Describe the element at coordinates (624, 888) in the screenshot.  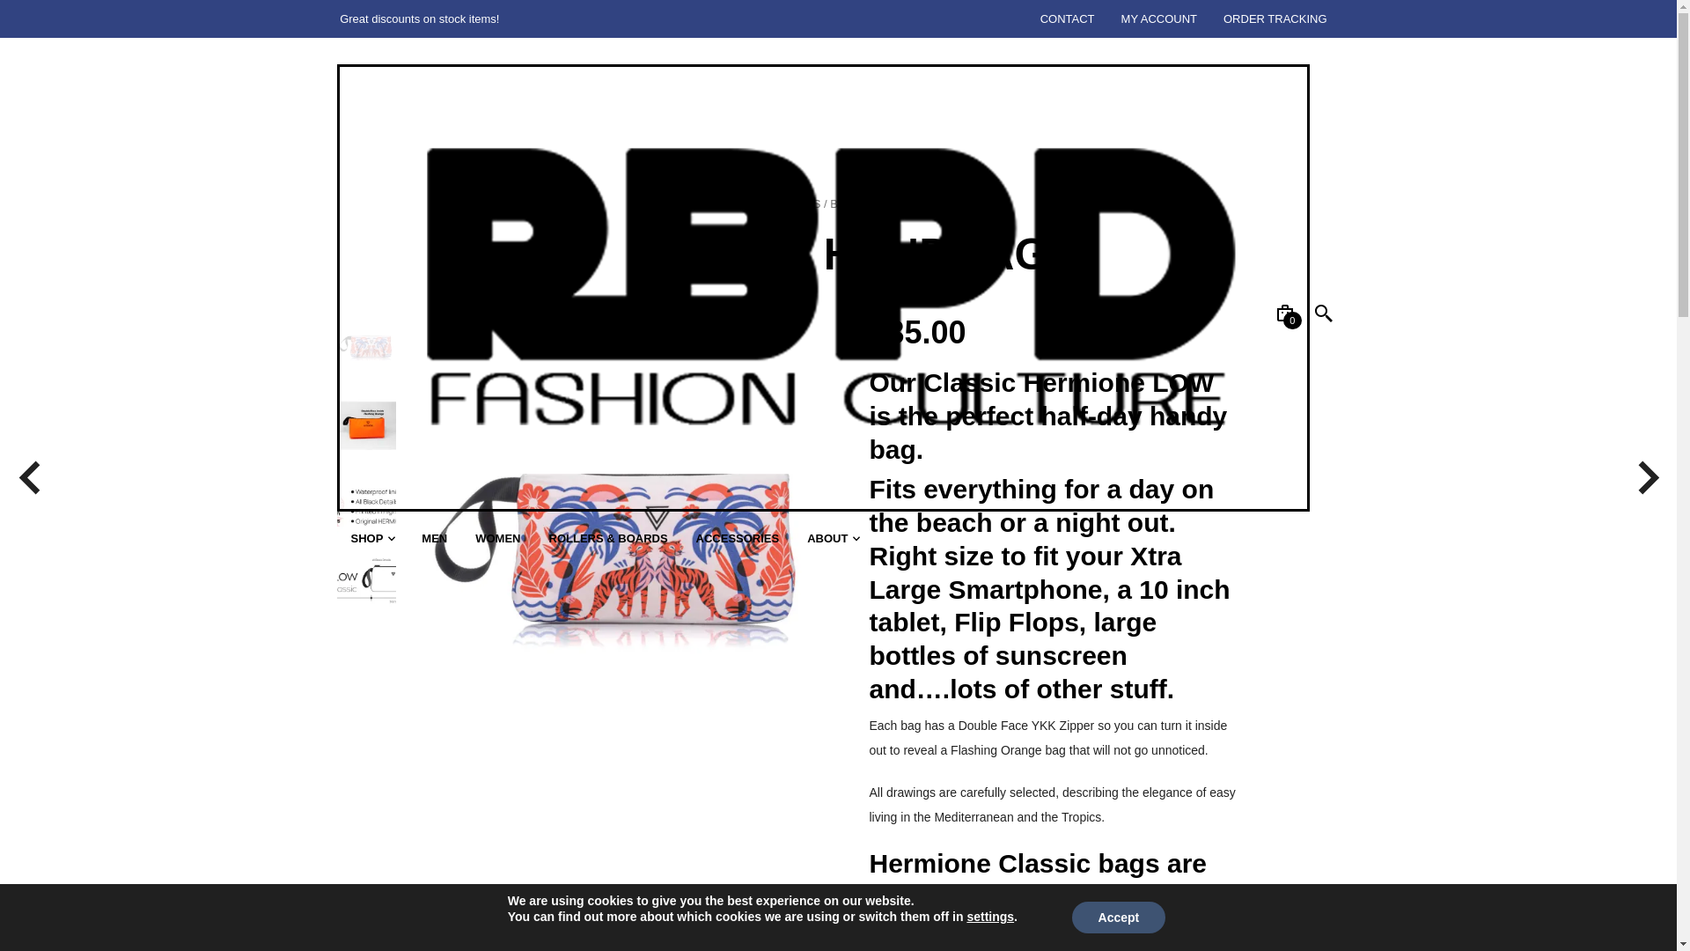
I see `COTTON LOW OCELOT` at that location.